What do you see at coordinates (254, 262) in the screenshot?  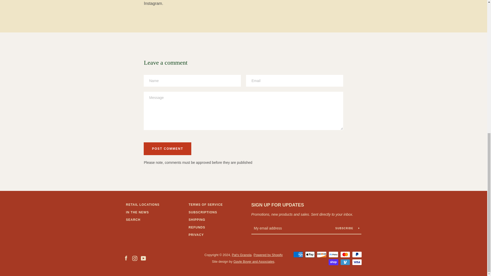 I see `Gayle Boyer and Associates` at bounding box center [254, 262].